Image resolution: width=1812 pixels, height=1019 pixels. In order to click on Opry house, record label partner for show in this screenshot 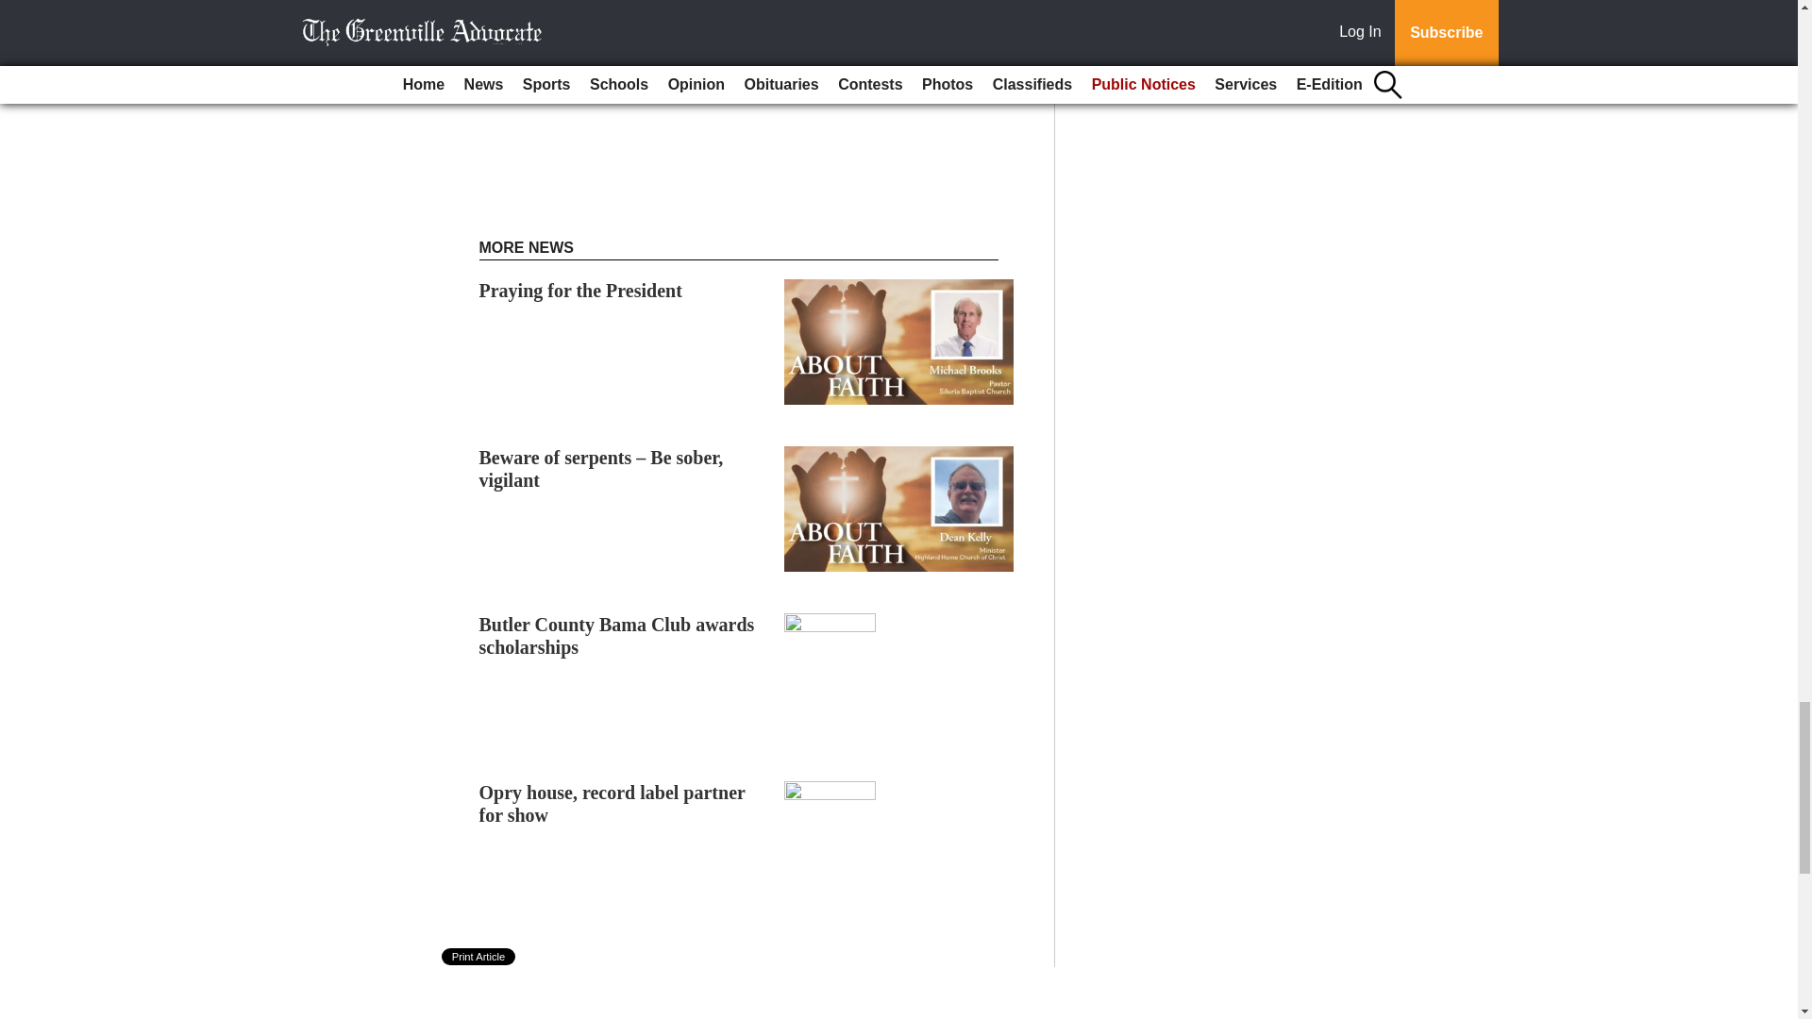, I will do `click(612, 802)`.